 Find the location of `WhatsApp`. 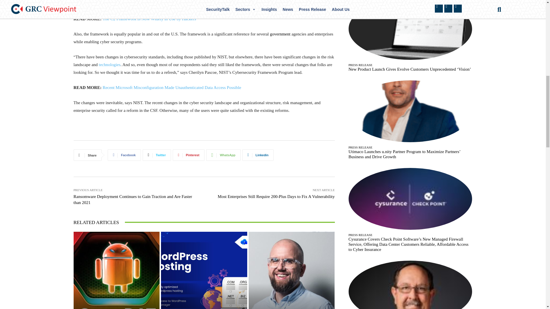

WhatsApp is located at coordinates (223, 155).